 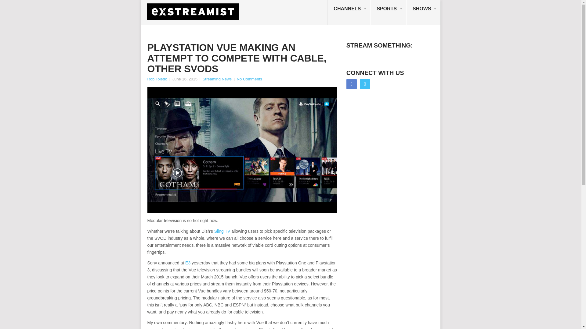 What do you see at coordinates (352, 84) in the screenshot?
I see `Facebook` at bounding box center [352, 84].